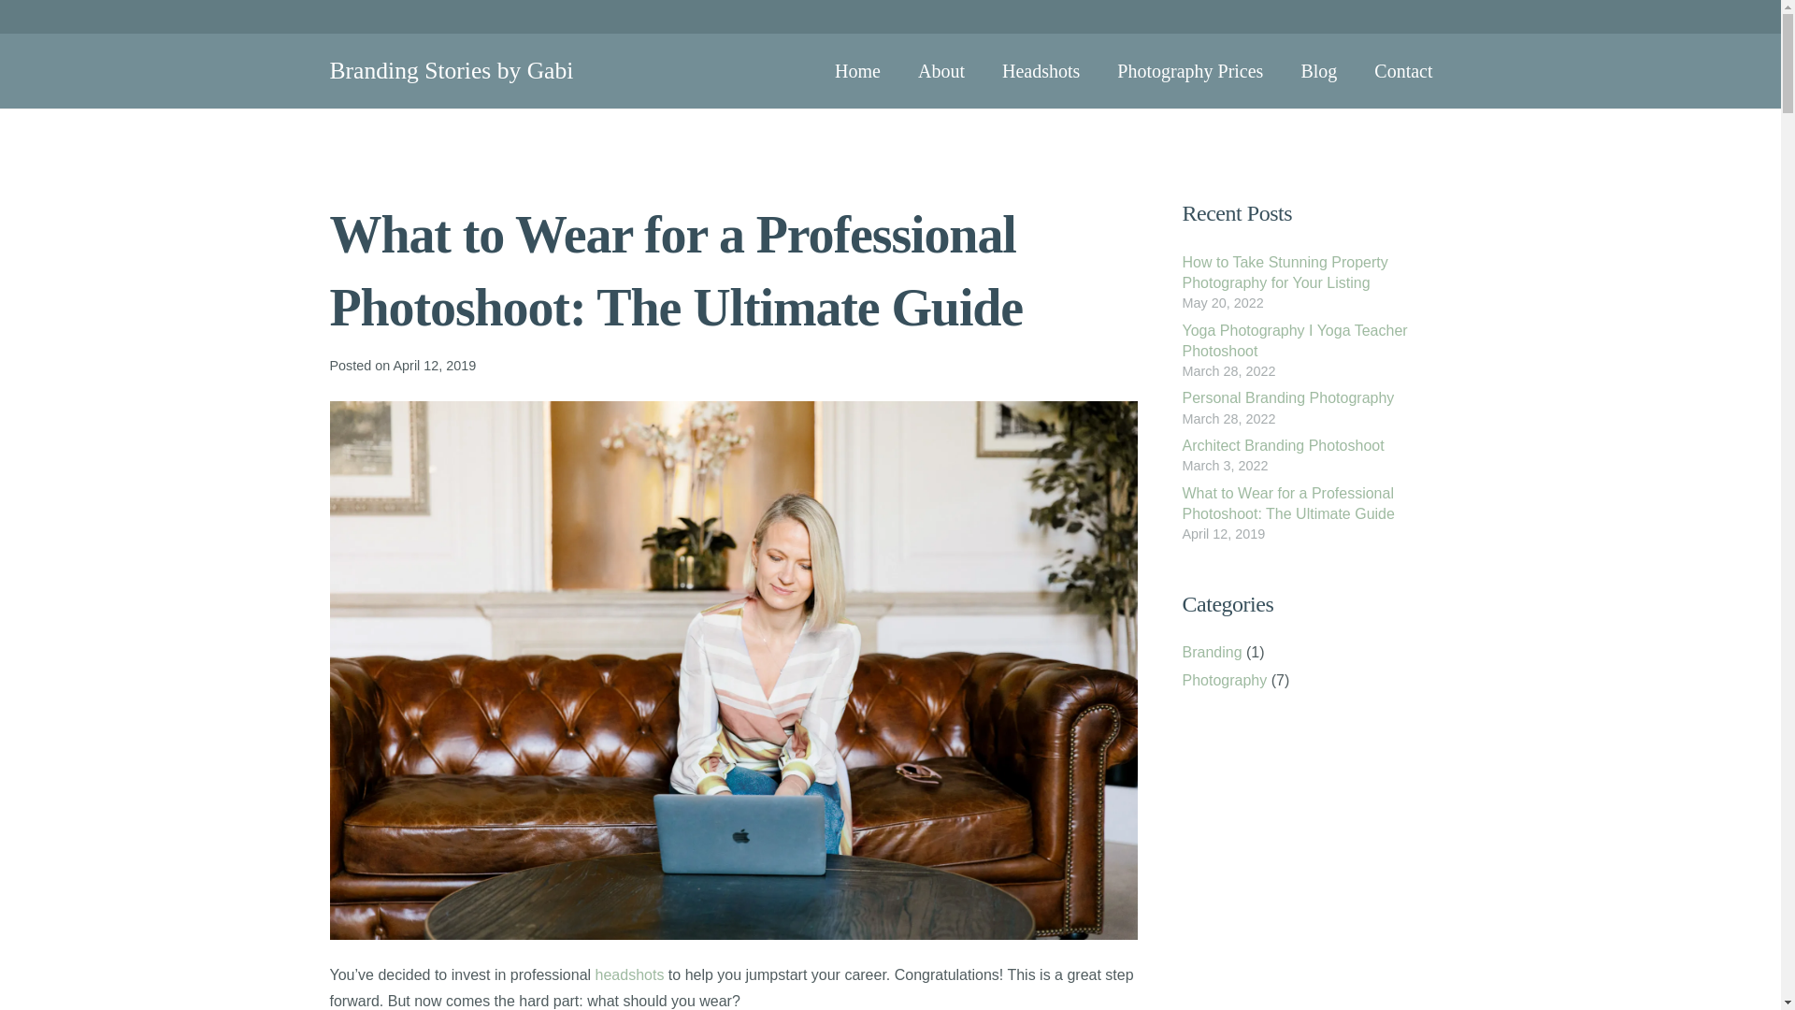  Describe the element at coordinates (1294, 340) in the screenshot. I see `Yoga Photography I Yoga Teacher Photoshoot` at that location.